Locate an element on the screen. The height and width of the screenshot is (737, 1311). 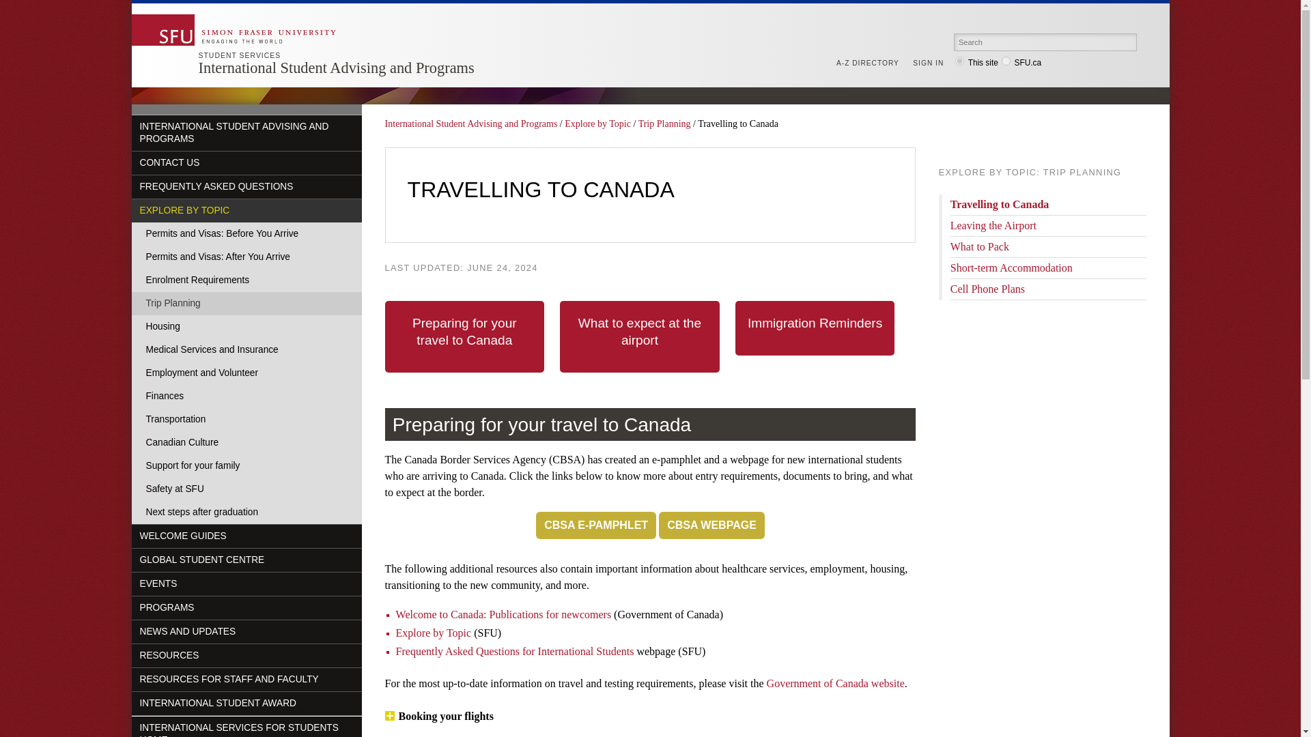
Cell Phone Plans is located at coordinates (987, 289).